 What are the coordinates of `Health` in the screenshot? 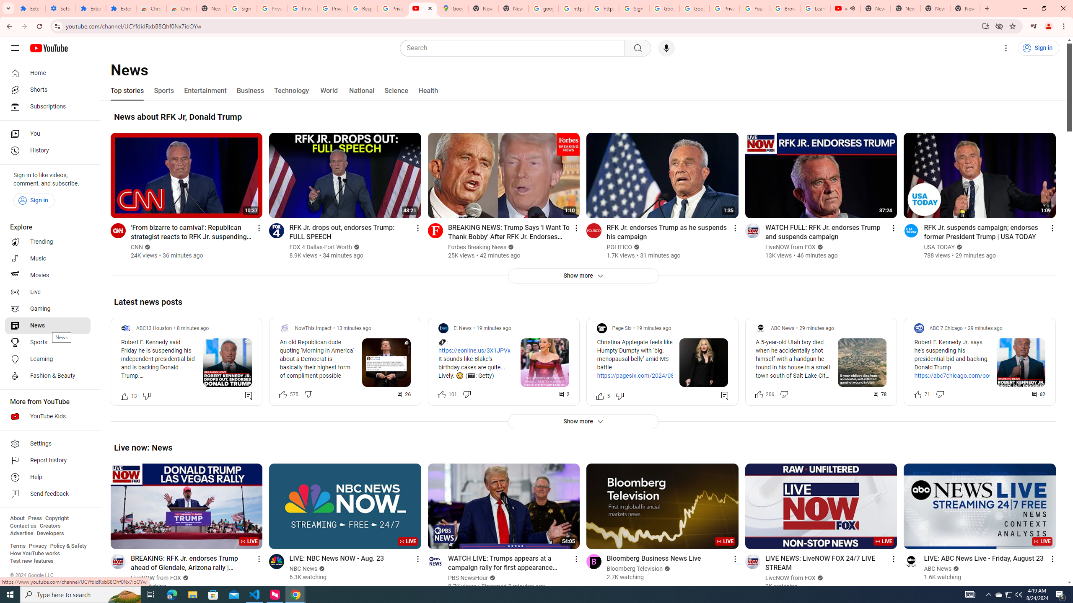 It's located at (428, 90).